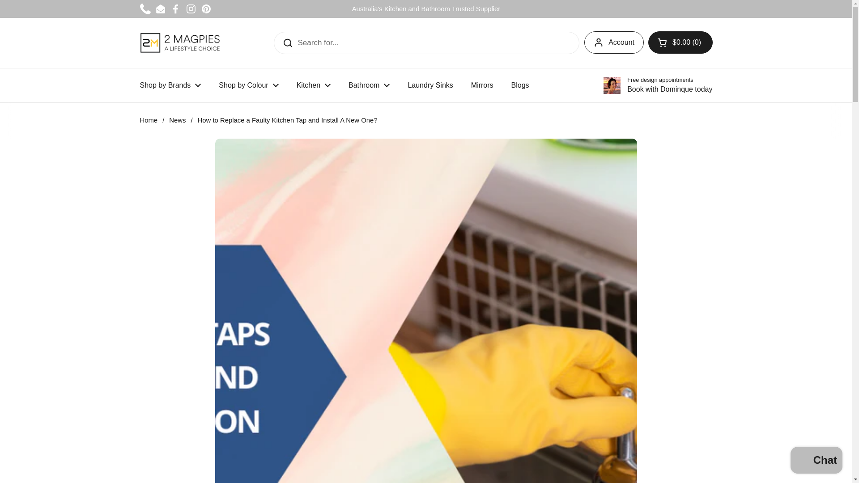  I want to click on Open cart, so click(680, 42).